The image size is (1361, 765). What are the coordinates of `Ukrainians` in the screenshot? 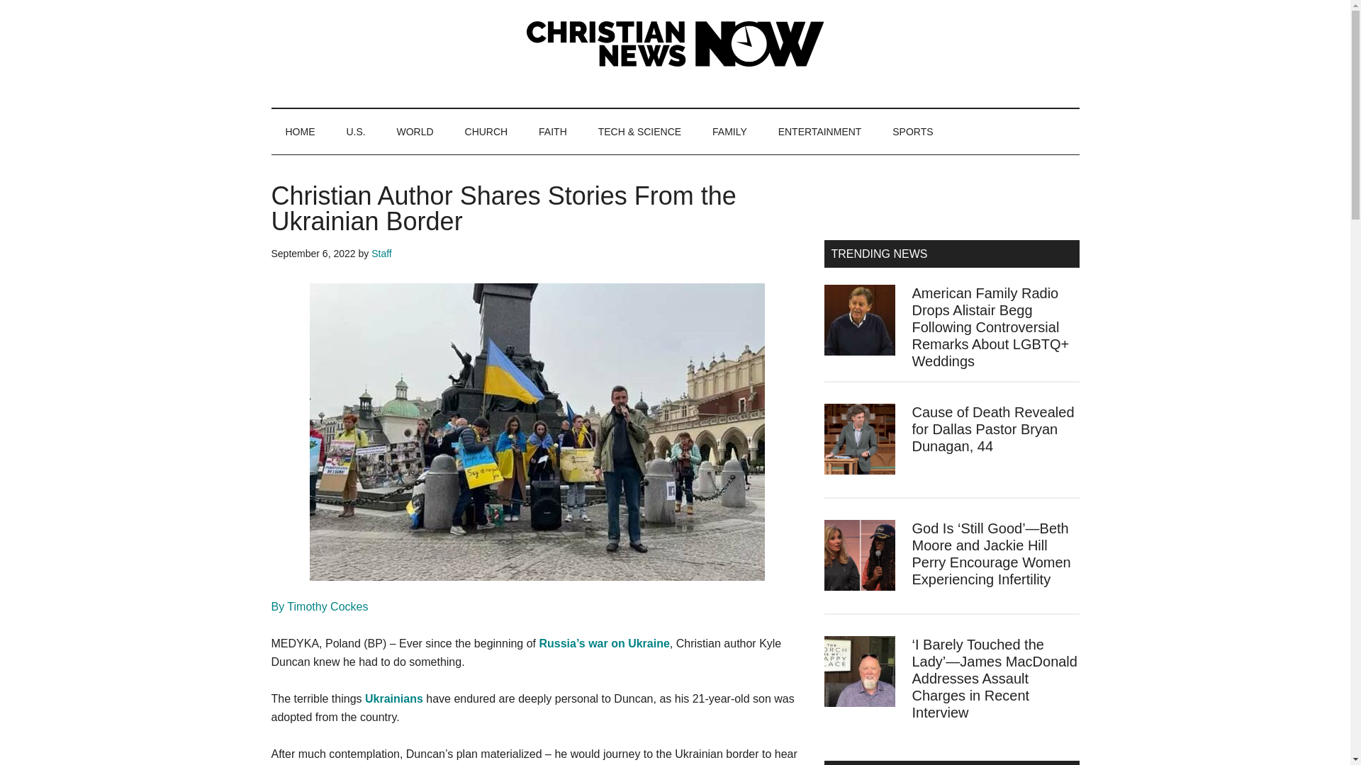 It's located at (395, 698).